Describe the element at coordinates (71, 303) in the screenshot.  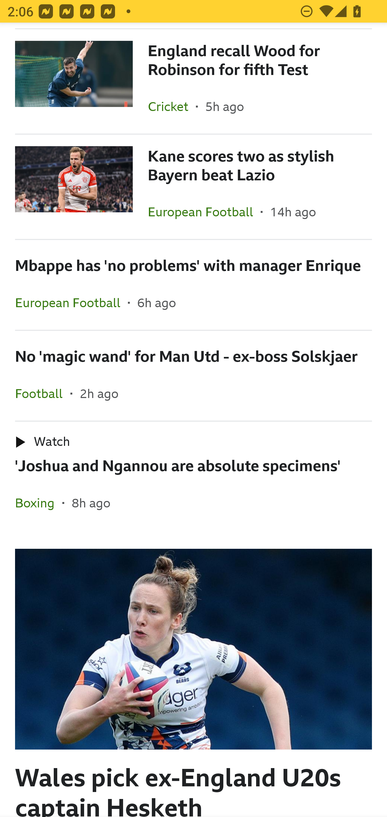
I see `European Football In the section European Football` at that location.